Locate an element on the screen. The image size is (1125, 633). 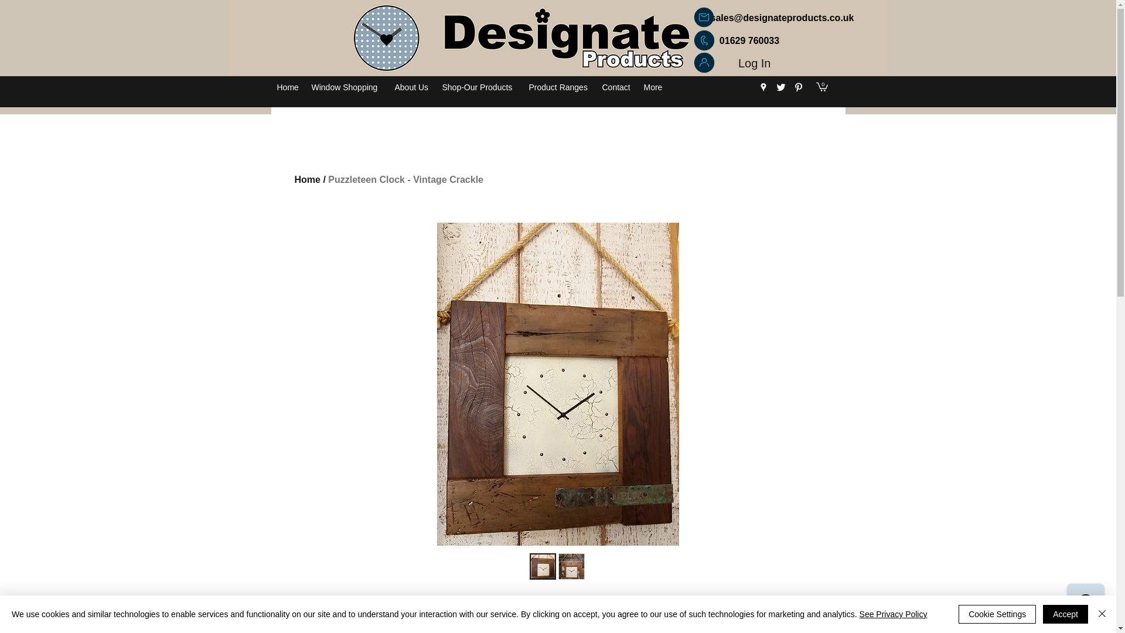
Contact is located at coordinates (616, 87).